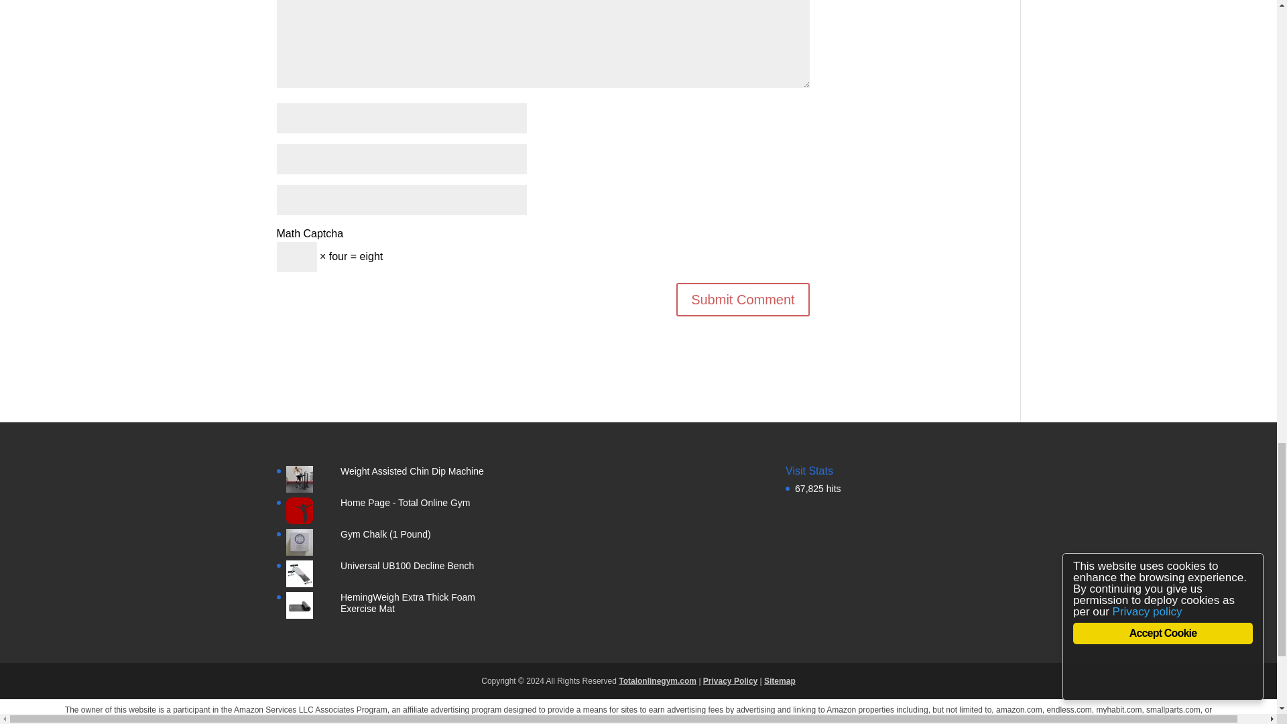 The width and height of the screenshot is (1287, 724). Describe the element at coordinates (412, 471) in the screenshot. I see `Weight Assisted Chin Dip Machine` at that location.